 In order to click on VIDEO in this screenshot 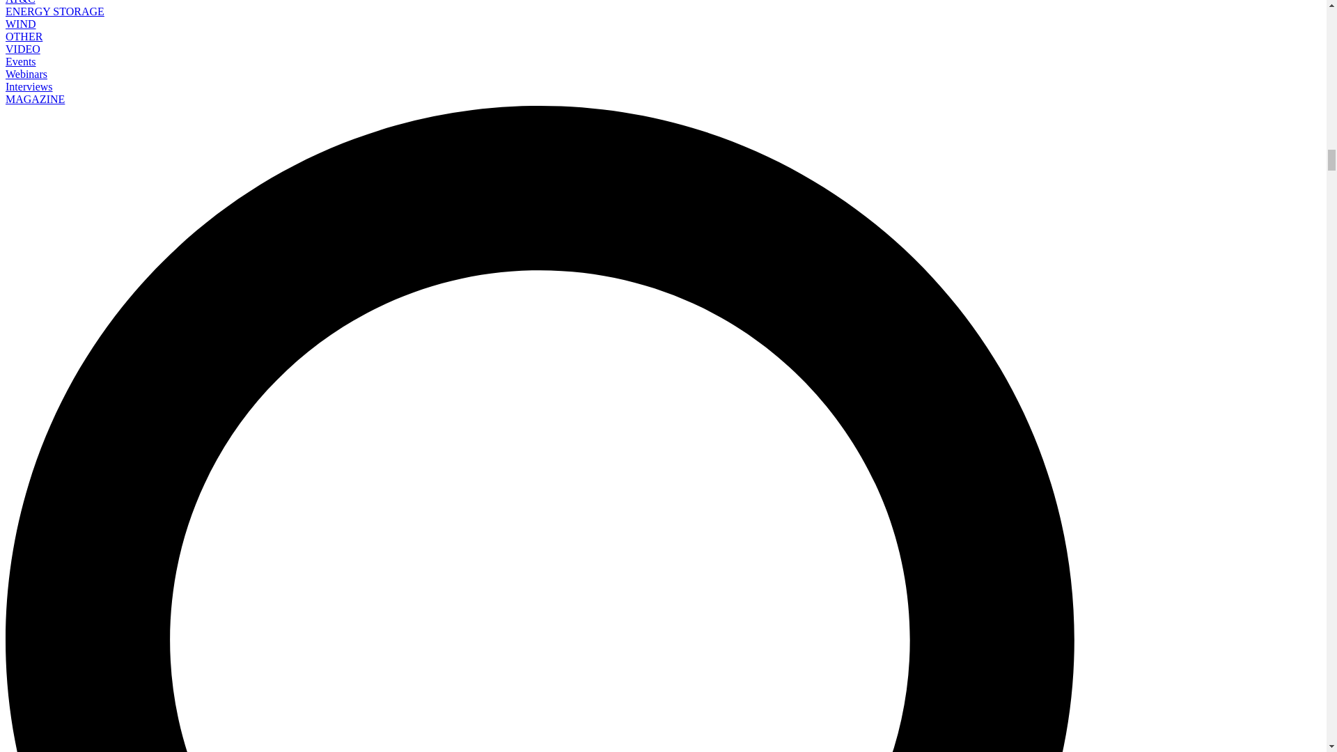, I will do `click(22, 49)`.